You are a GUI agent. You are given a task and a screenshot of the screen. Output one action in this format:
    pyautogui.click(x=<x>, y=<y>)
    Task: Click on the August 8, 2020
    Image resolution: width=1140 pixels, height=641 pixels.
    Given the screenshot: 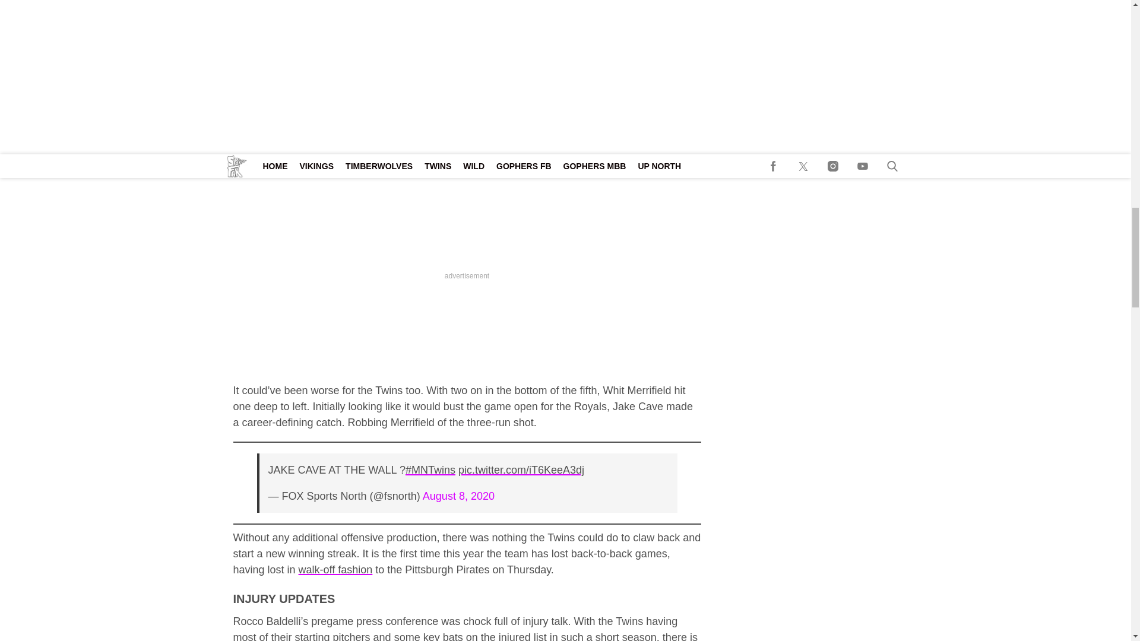 What is the action you would take?
    pyautogui.click(x=458, y=496)
    